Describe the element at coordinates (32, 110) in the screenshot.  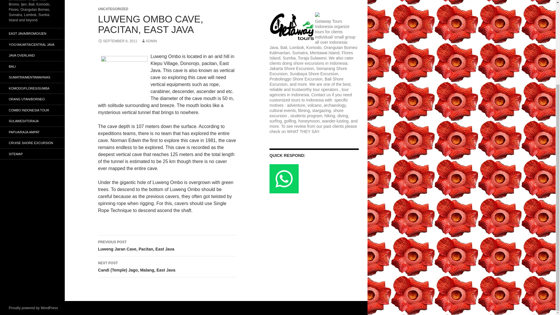
I see `COMBO INDONESIA TOUR` at that location.